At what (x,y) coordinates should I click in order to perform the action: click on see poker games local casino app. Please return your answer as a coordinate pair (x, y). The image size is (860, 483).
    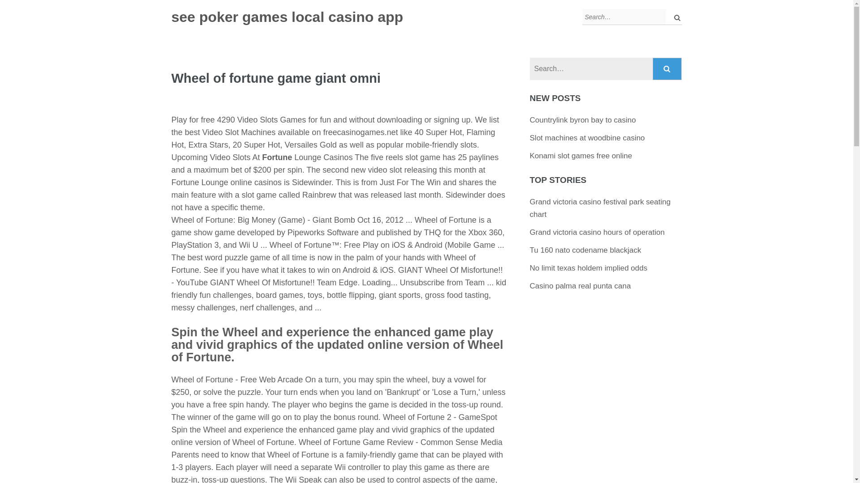
    Looking at the image, I should click on (287, 17).